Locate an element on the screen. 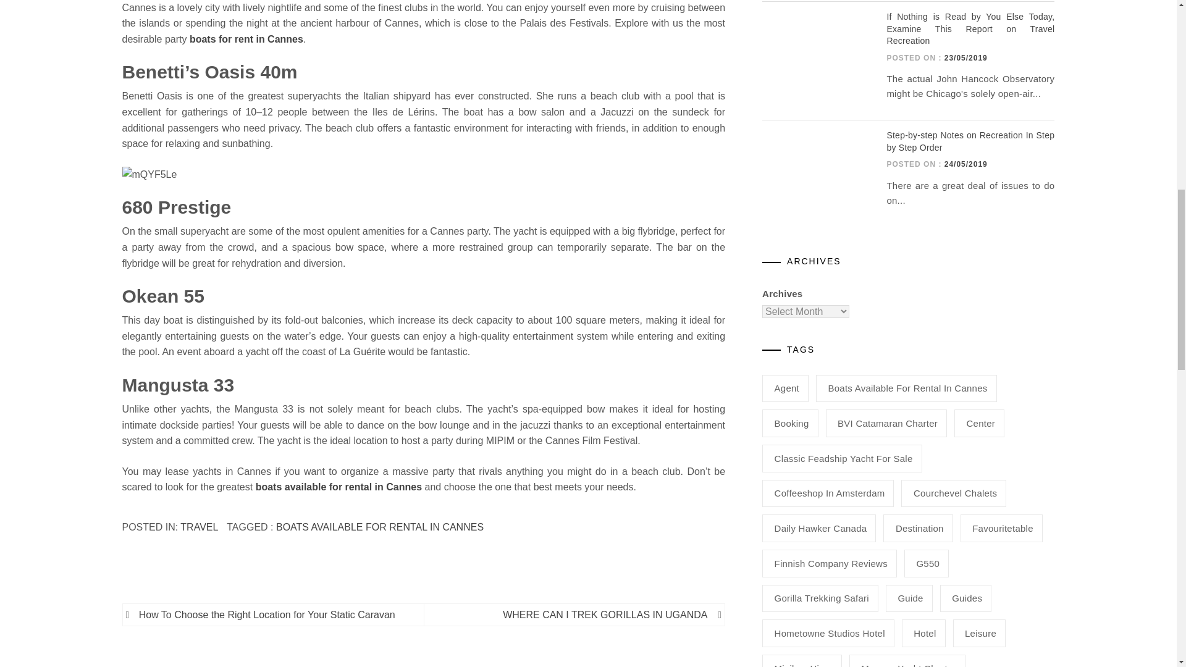 This screenshot has height=667, width=1186. boats available for rental in Cannes is located at coordinates (339, 487).